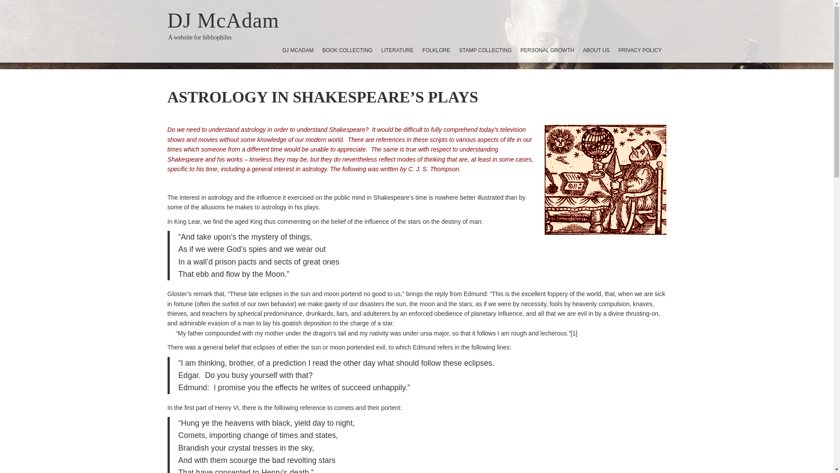 This screenshot has width=840, height=473. What do you see at coordinates (596, 50) in the screenshot?
I see `ABOUT US` at bounding box center [596, 50].